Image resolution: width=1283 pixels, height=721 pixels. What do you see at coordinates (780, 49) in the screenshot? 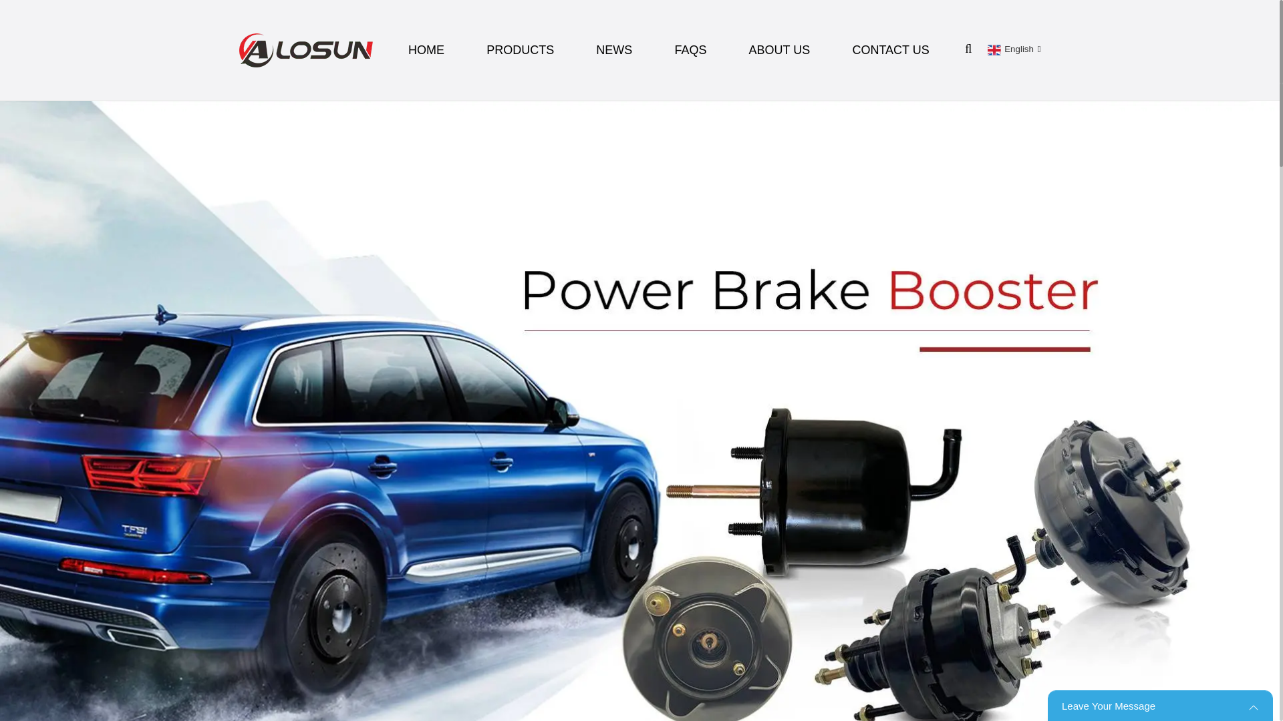
I see `ABOUT US` at bounding box center [780, 49].